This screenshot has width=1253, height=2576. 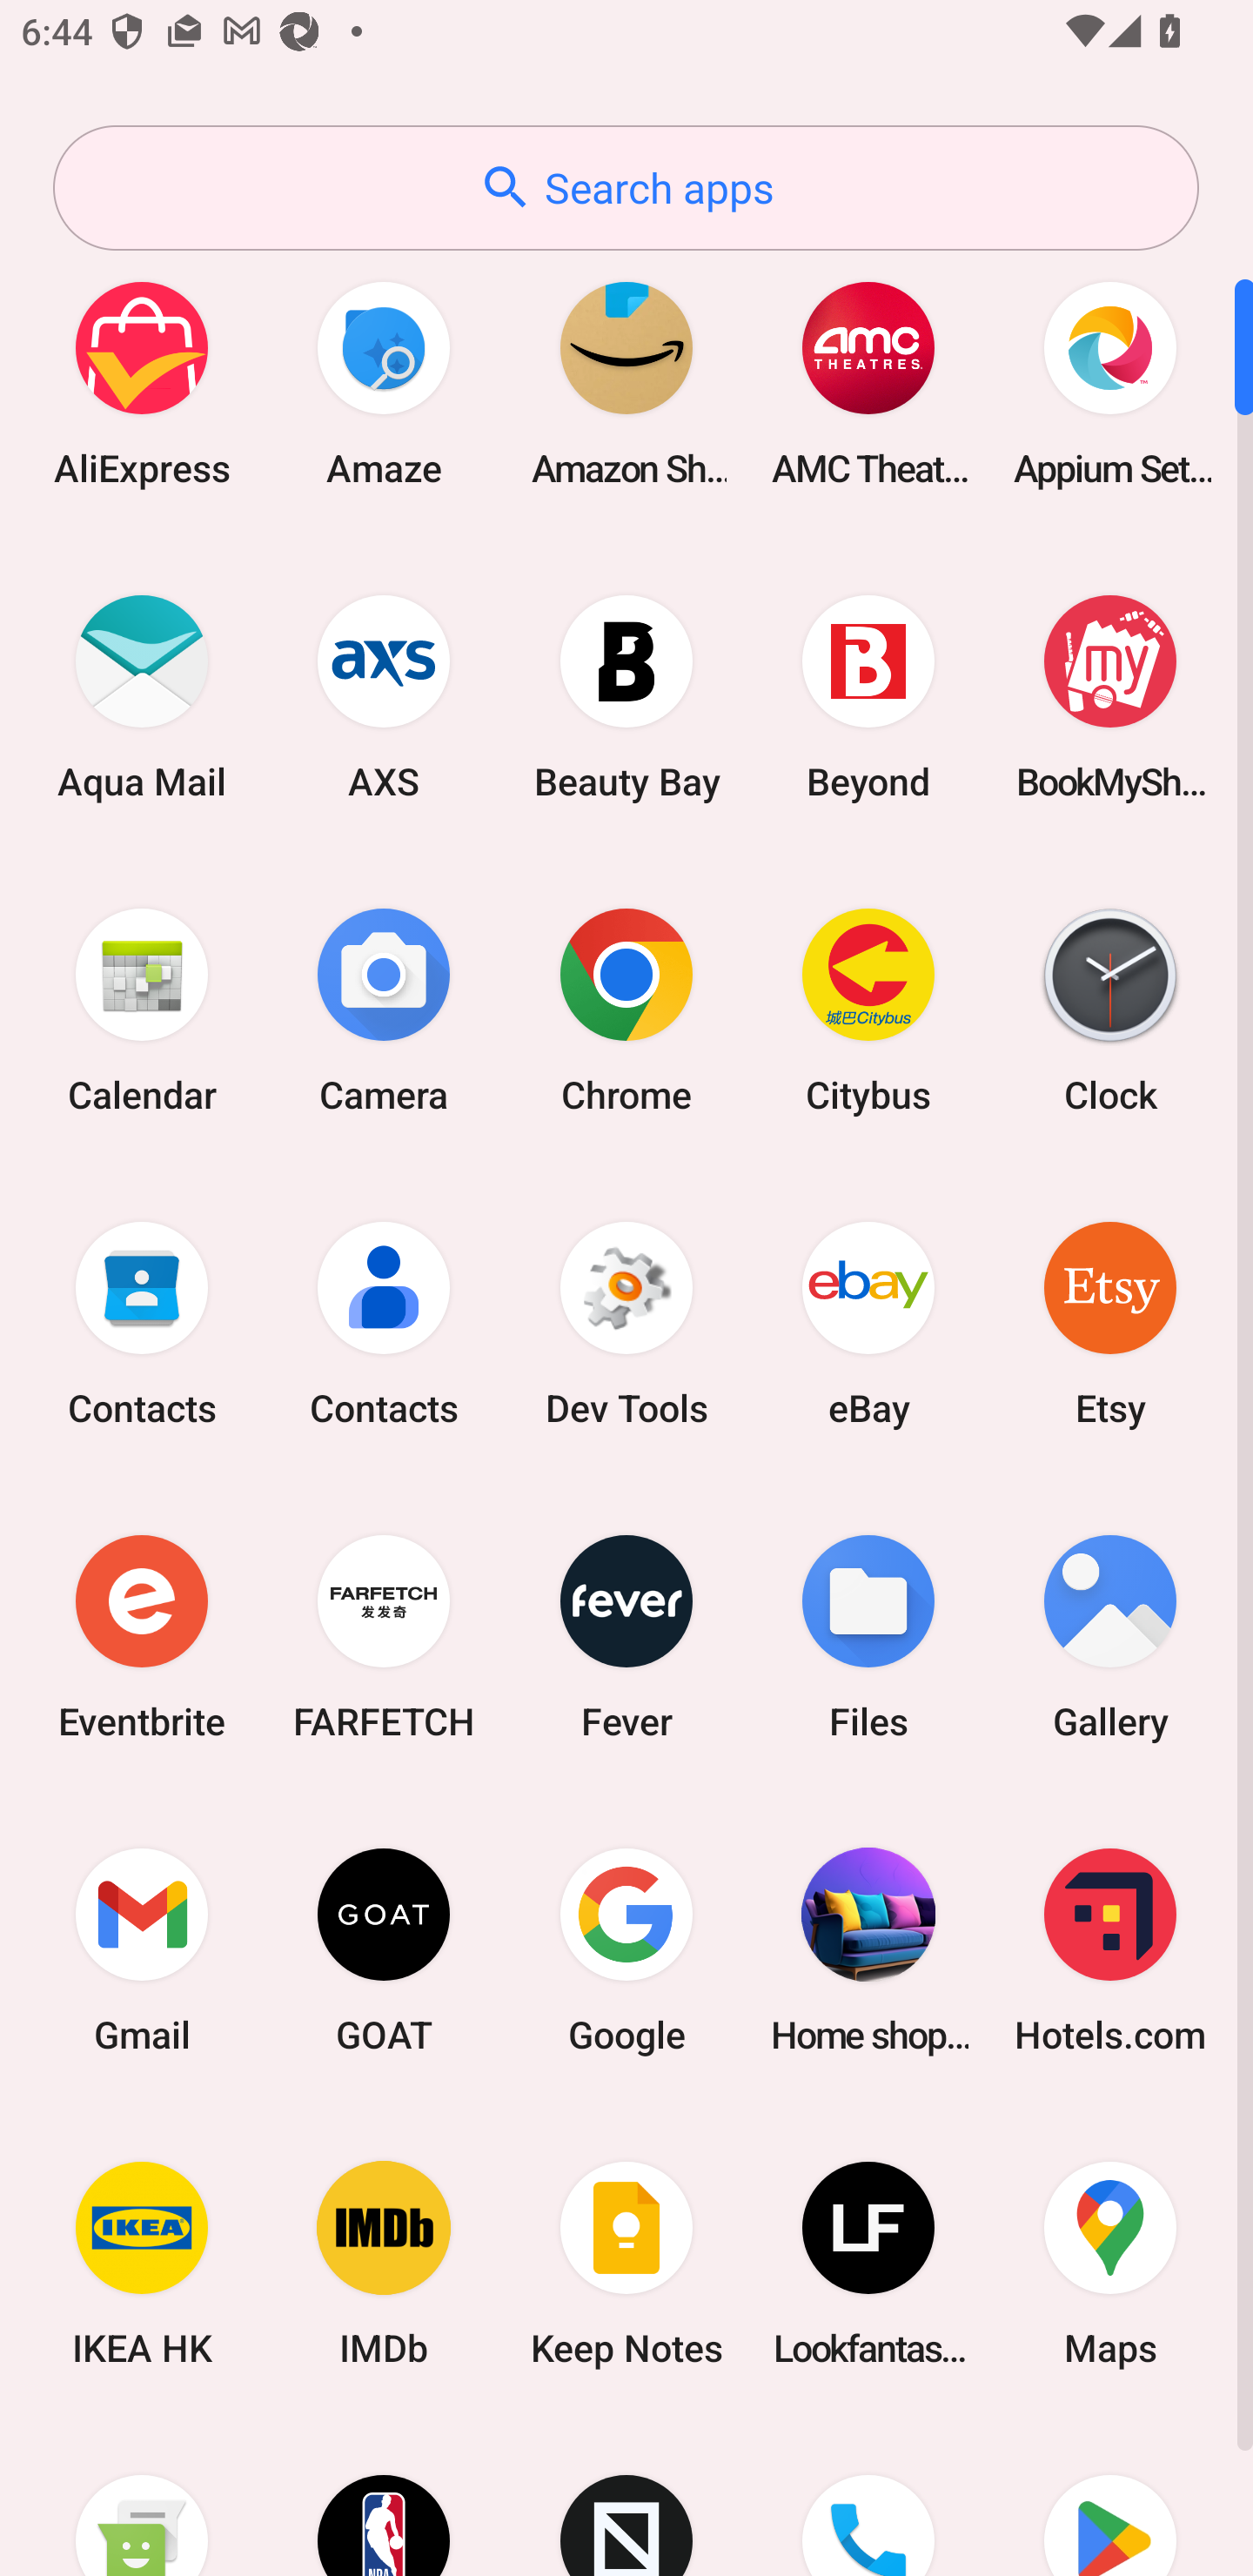 What do you see at coordinates (142, 2499) in the screenshot?
I see `Messaging` at bounding box center [142, 2499].